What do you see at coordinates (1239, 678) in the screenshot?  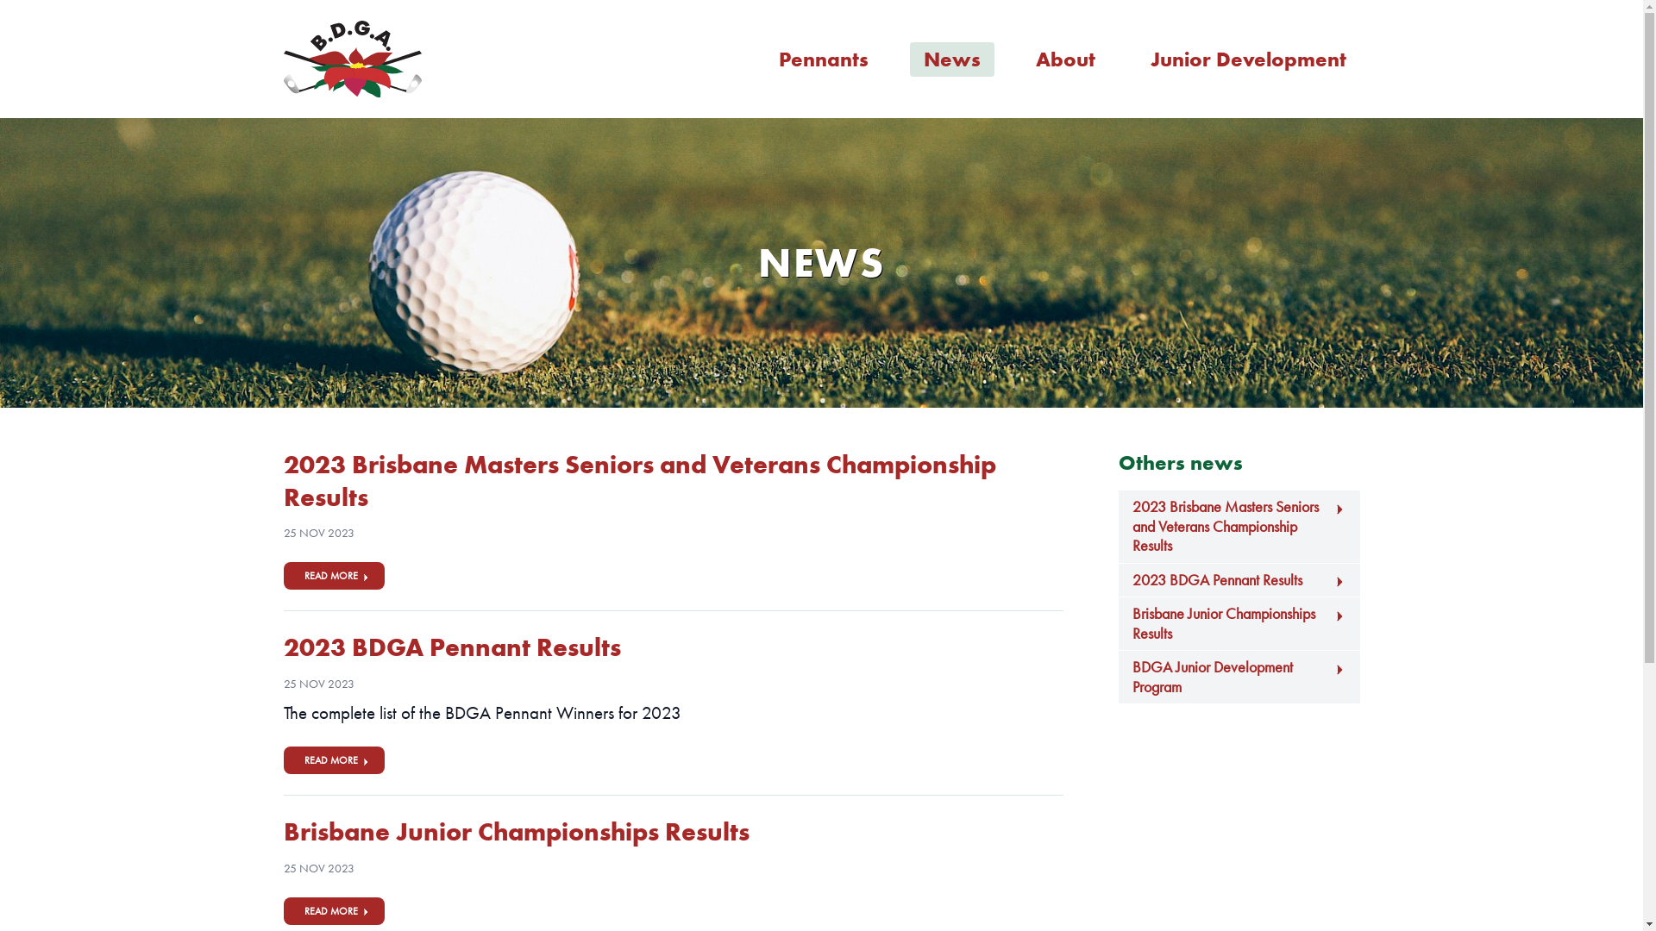 I see `BDGA Junior Development Program` at bounding box center [1239, 678].